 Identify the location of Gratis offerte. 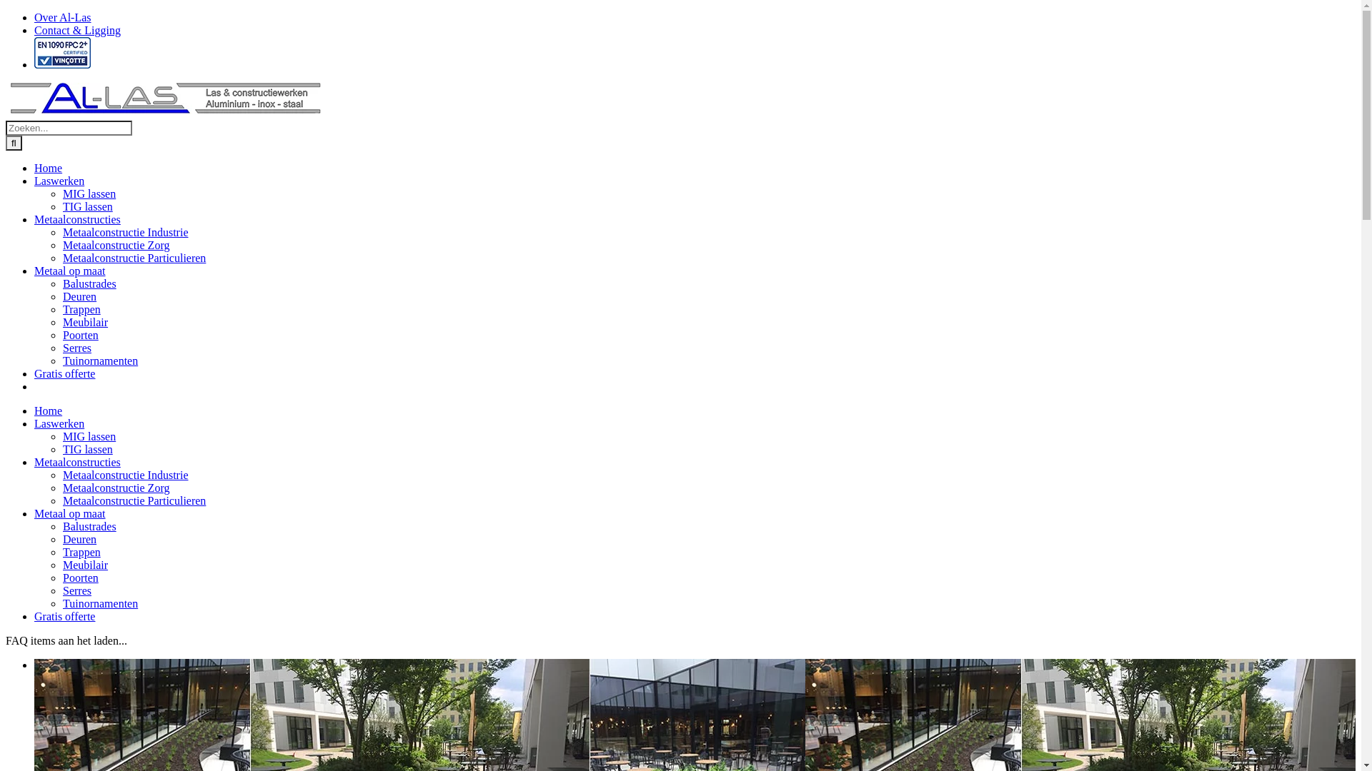
(64, 617).